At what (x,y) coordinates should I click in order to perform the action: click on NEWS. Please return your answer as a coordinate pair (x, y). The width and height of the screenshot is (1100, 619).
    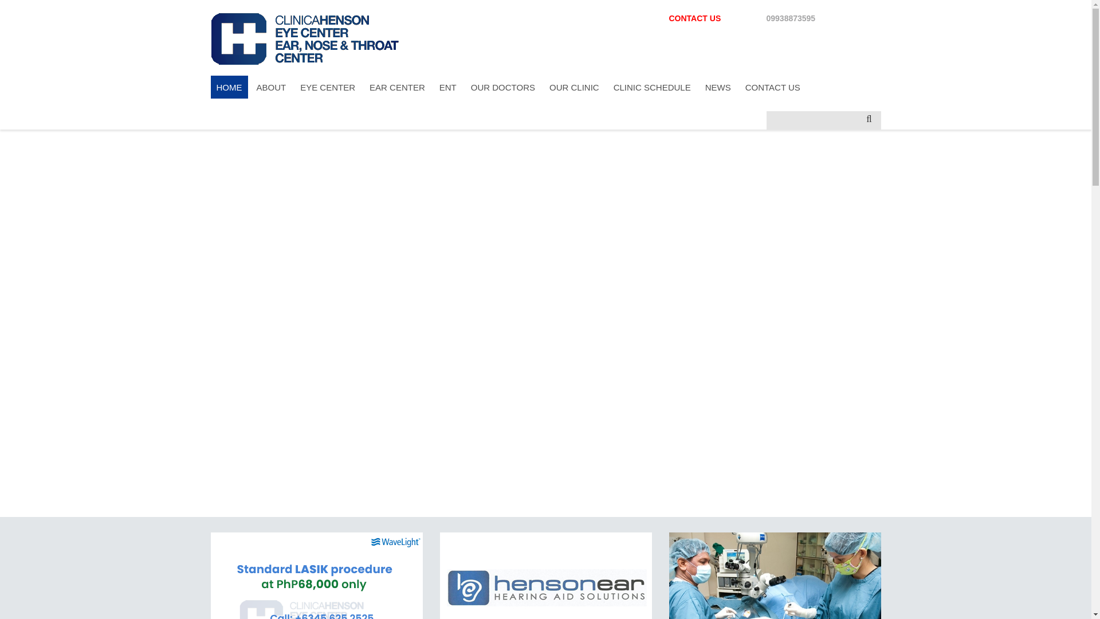
    Looking at the image, I should click on (718, 87).